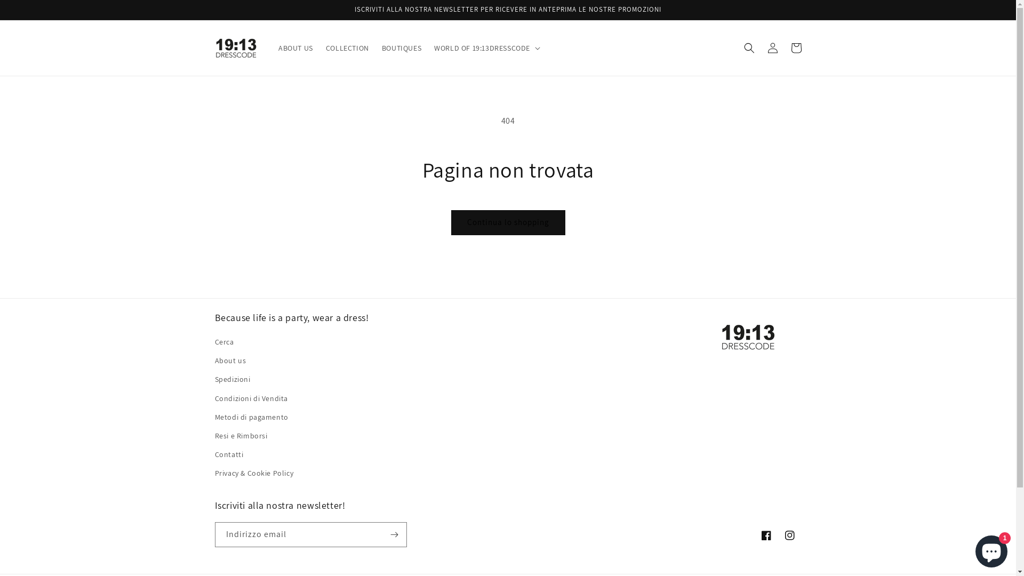  I want to click on Condizioni di Vendita, so click(251, 399).